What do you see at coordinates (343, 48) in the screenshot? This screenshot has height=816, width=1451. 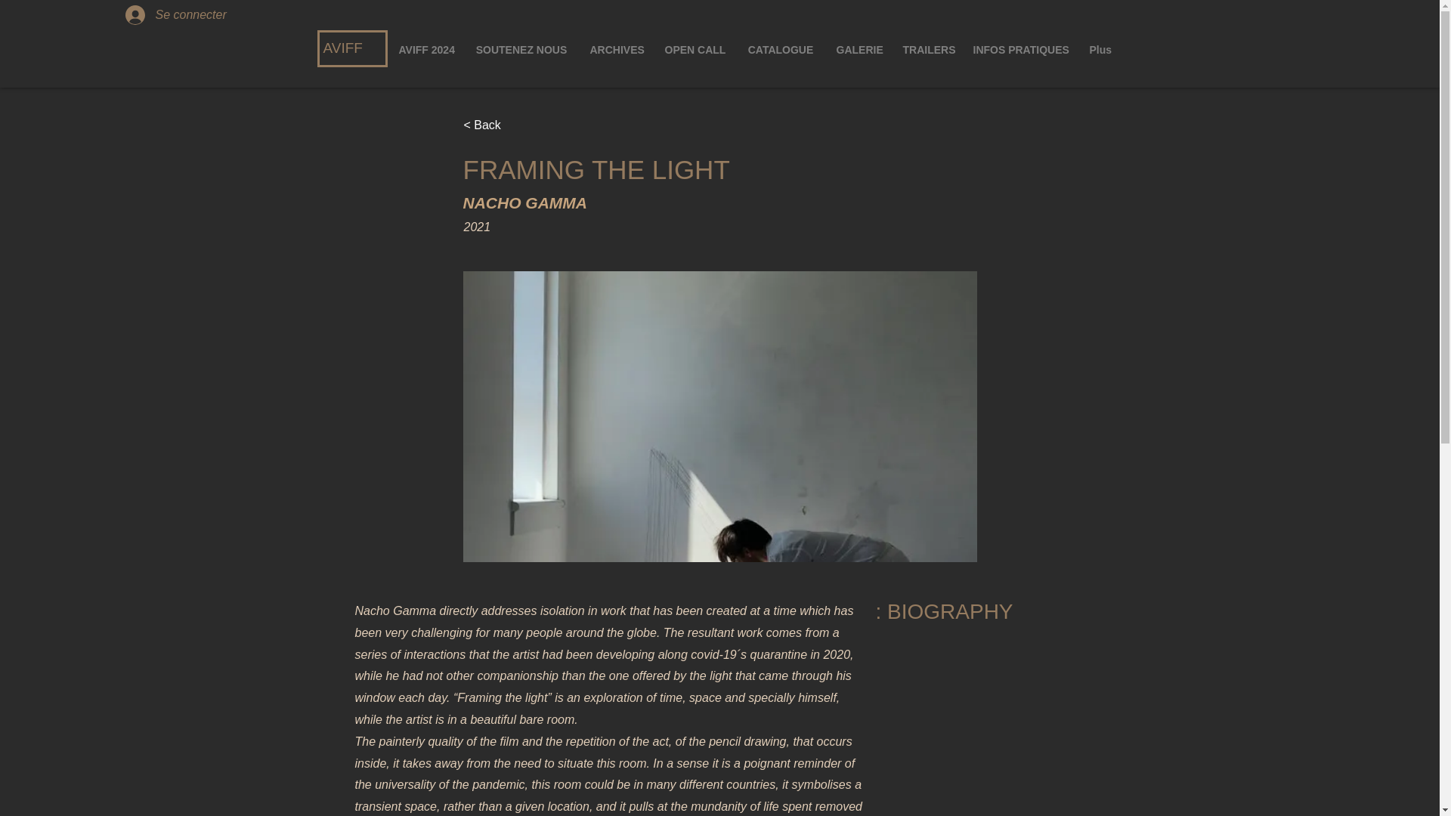 I see `AVIFF` at bounding box center [343, 48].